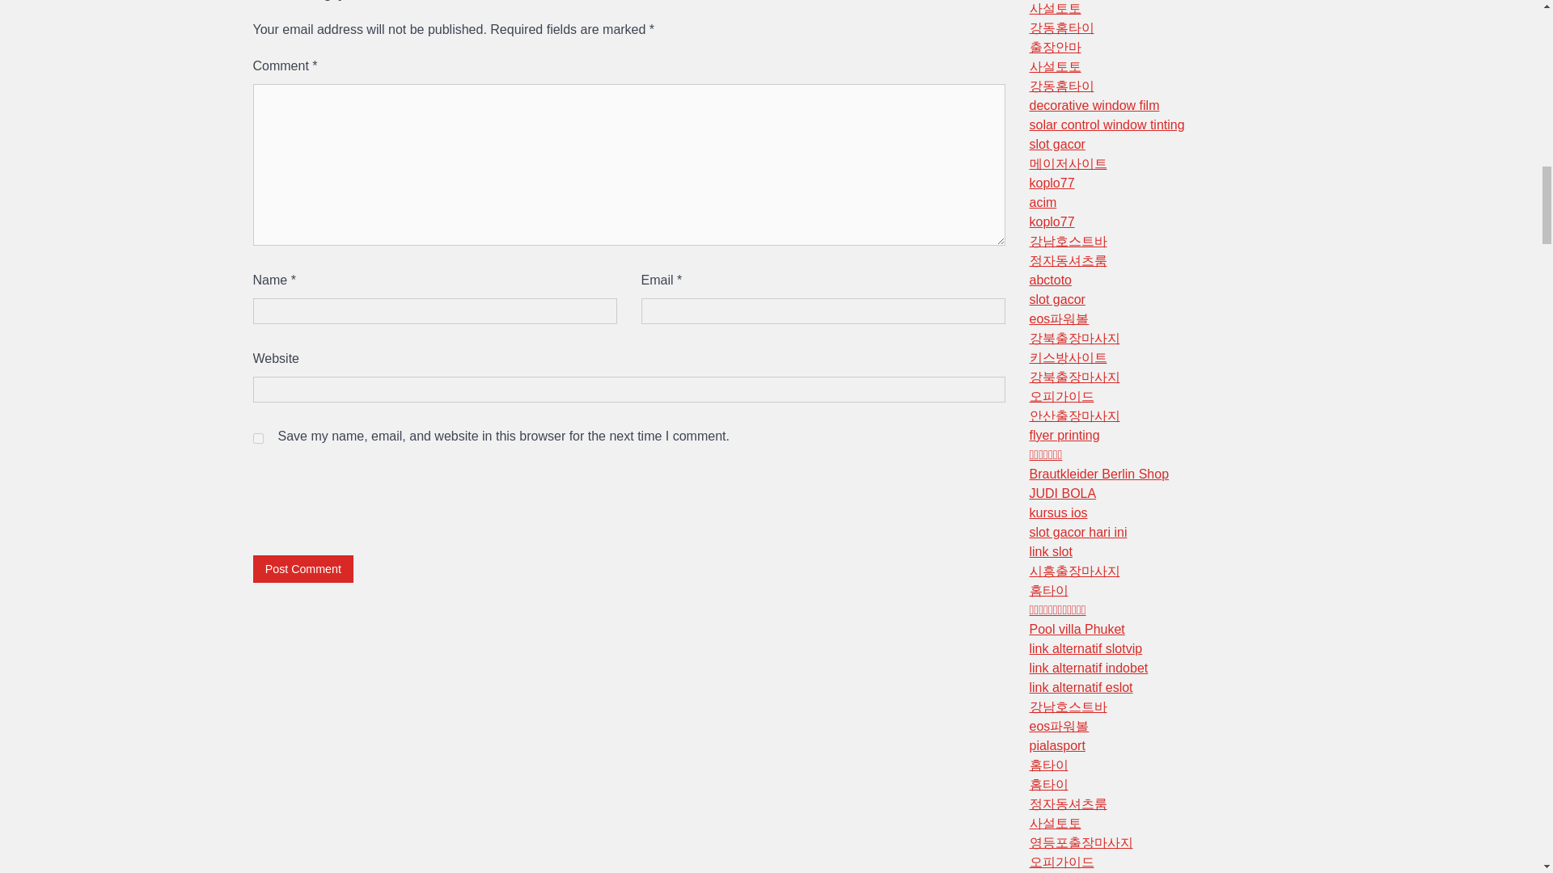 The image size is (1553, 873). Describe the element at coordinates (375, 497) in the screenshot. I see `reCAPTCHA` at that location.